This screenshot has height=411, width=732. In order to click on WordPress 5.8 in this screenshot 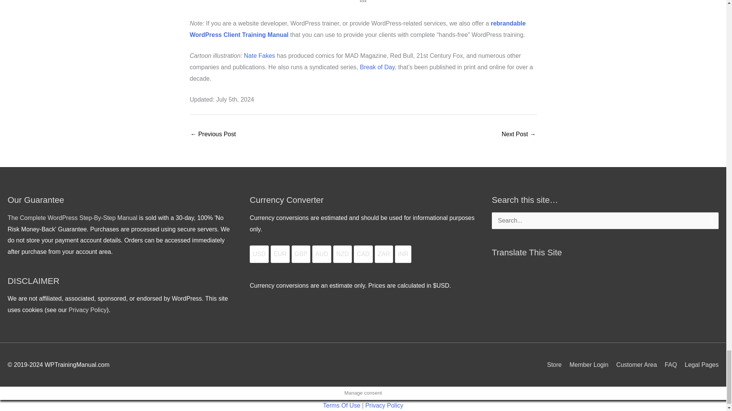, I will do `click(213, 135)`.